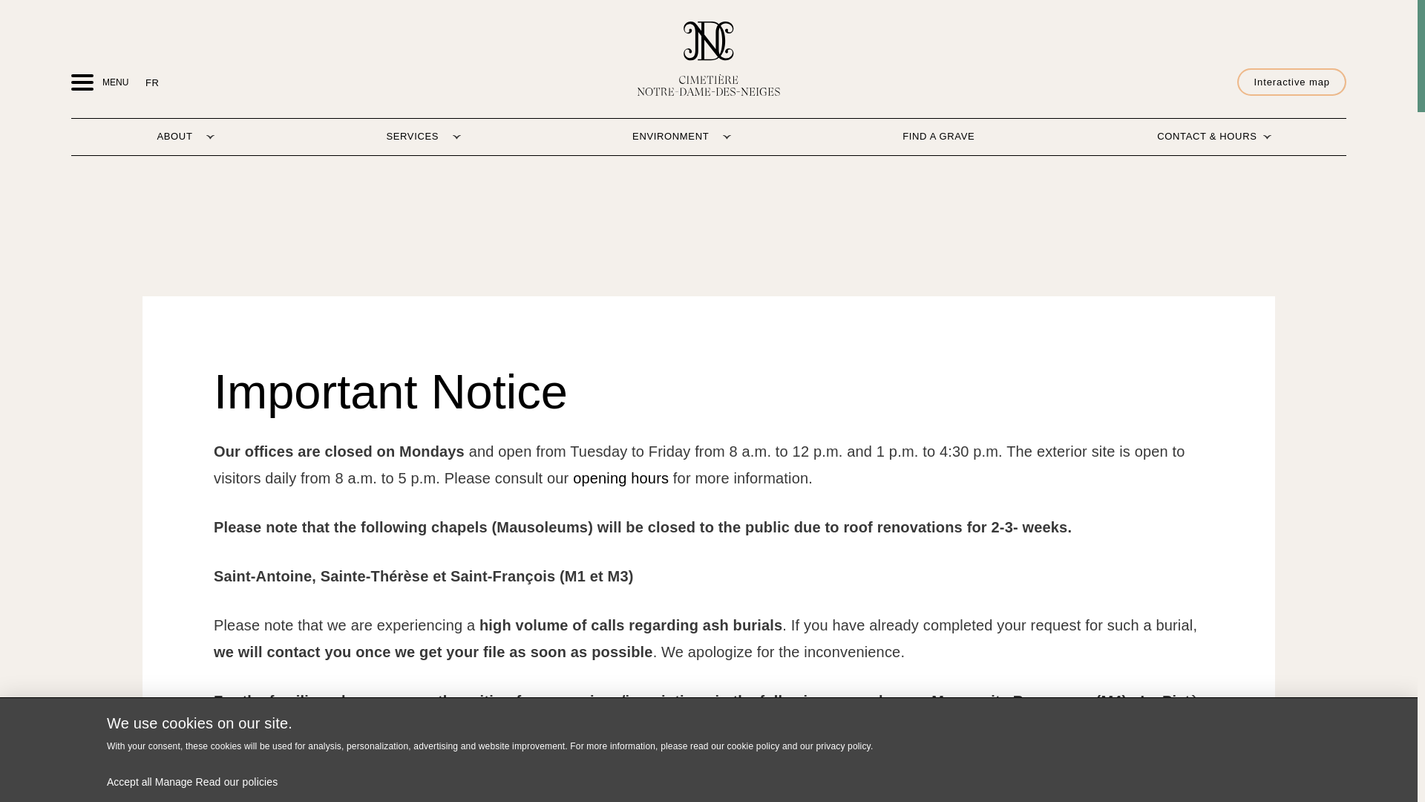 The width and height of the screenshot is (1425, 802). I want to click on Interactive map, so click(1291, 82).